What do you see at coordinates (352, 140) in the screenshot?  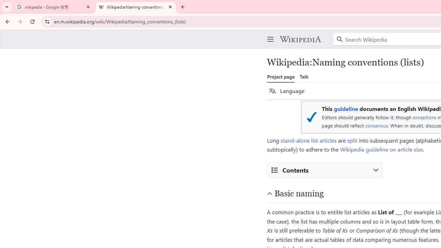 I see `split` at bounding box center [352, 140].